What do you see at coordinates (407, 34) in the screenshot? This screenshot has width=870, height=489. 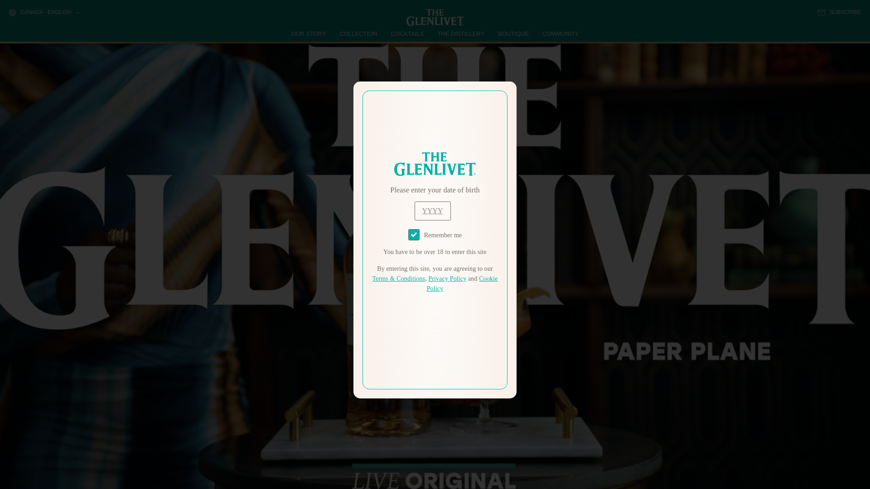 I see `COCKTAILS` at bounding box center [407, 34].